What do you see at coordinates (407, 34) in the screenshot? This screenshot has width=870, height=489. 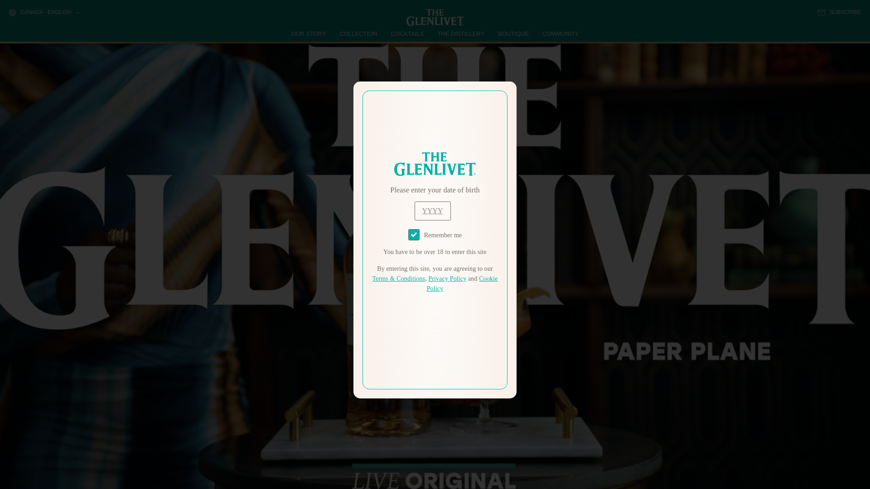 I see `COCKTAILS` at bounding box center [407, 34].